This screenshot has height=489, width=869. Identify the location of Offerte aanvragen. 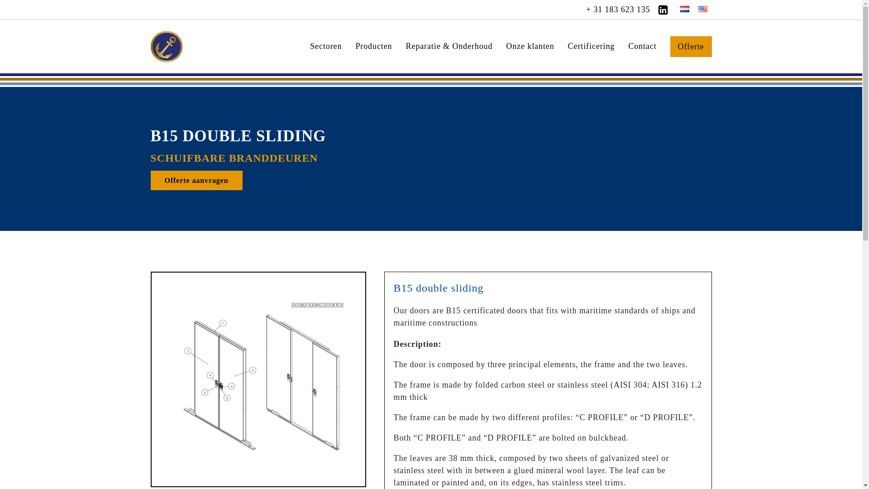
(196, 180).